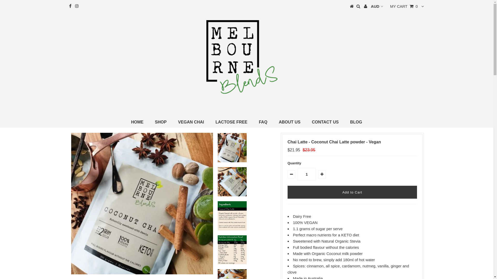 The width and height of the screenshot is (497, 279). I want to click on Add to Cart, so click(352, 192).